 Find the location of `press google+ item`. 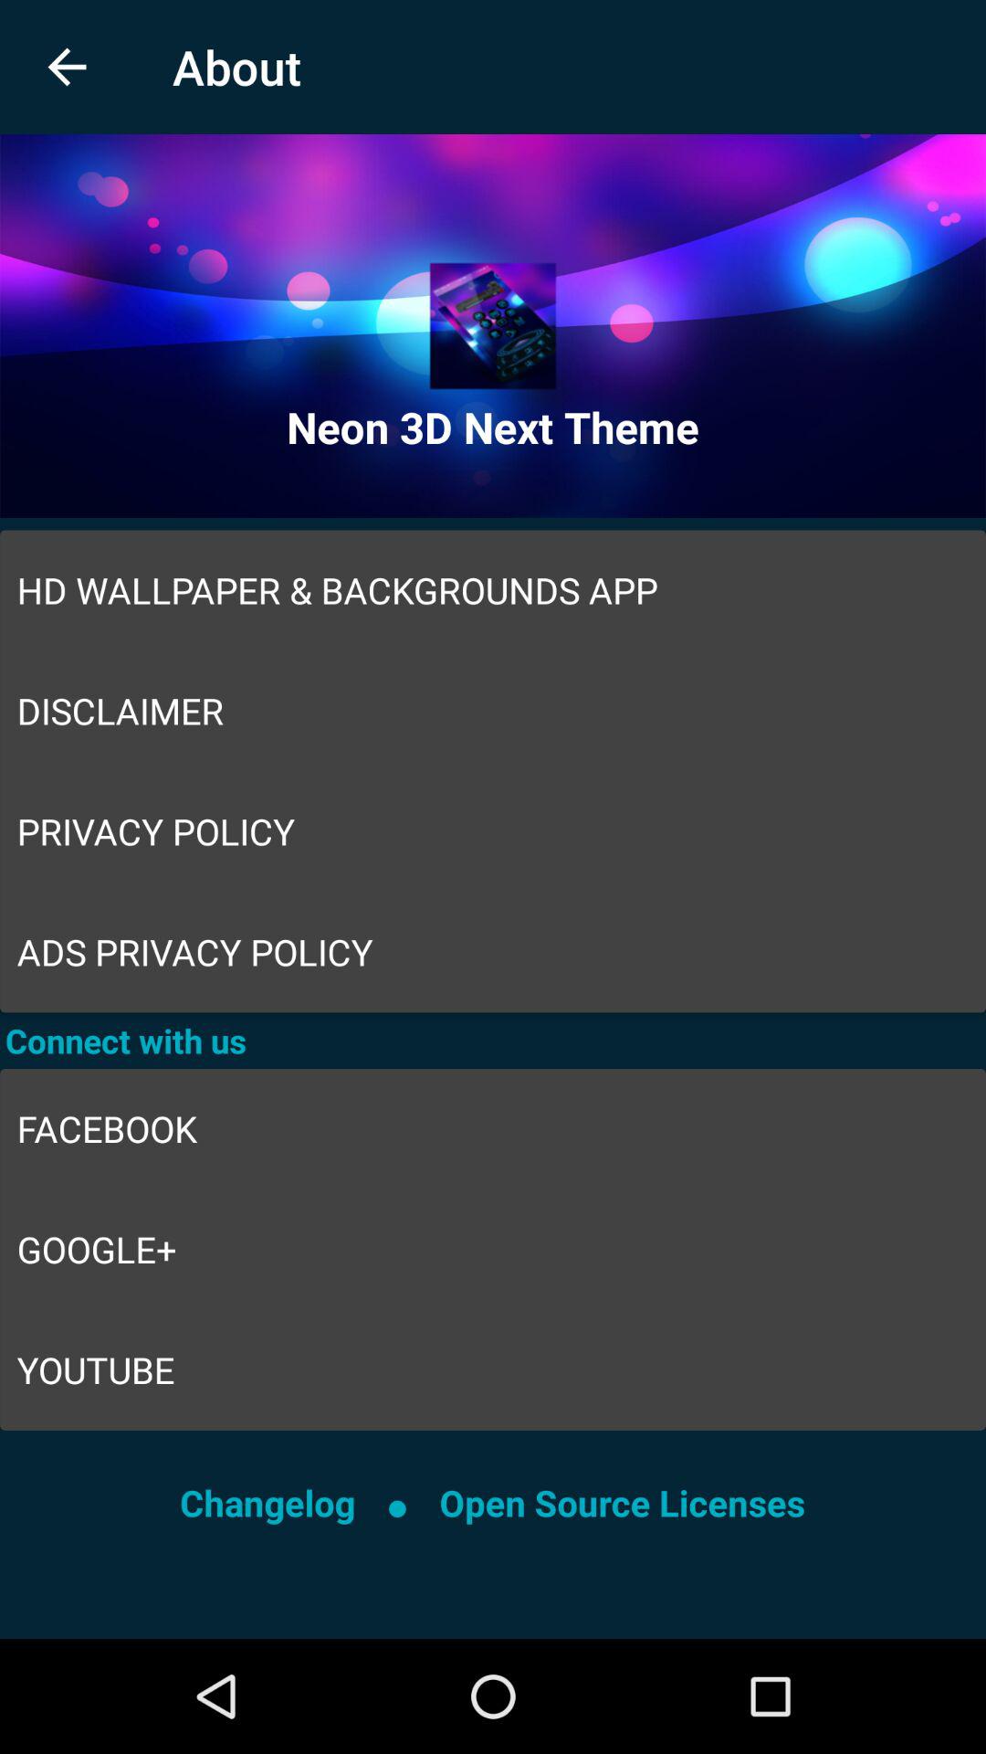

press google+ item is located at coordinates (493, 1250).